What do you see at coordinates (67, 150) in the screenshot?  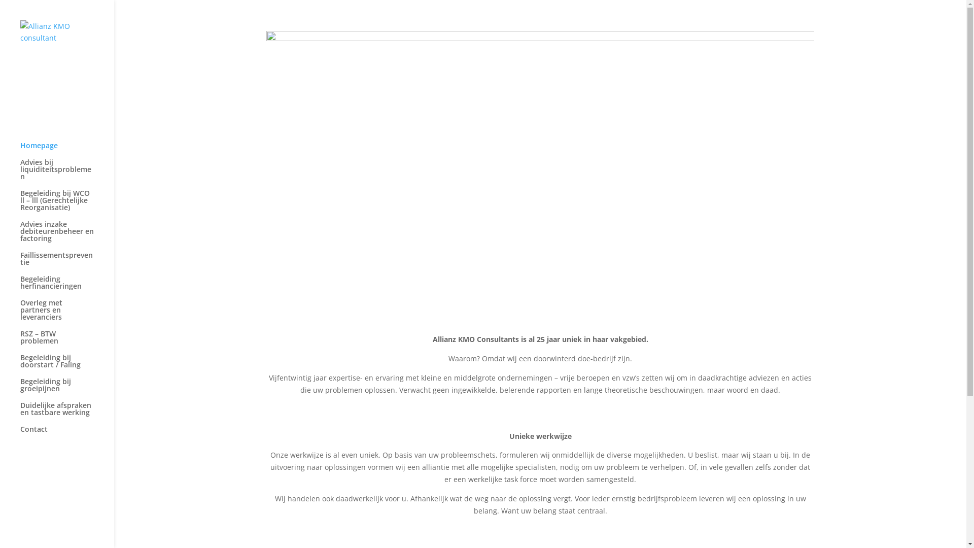 I see `Homepage` at bounding box center [67, 150].